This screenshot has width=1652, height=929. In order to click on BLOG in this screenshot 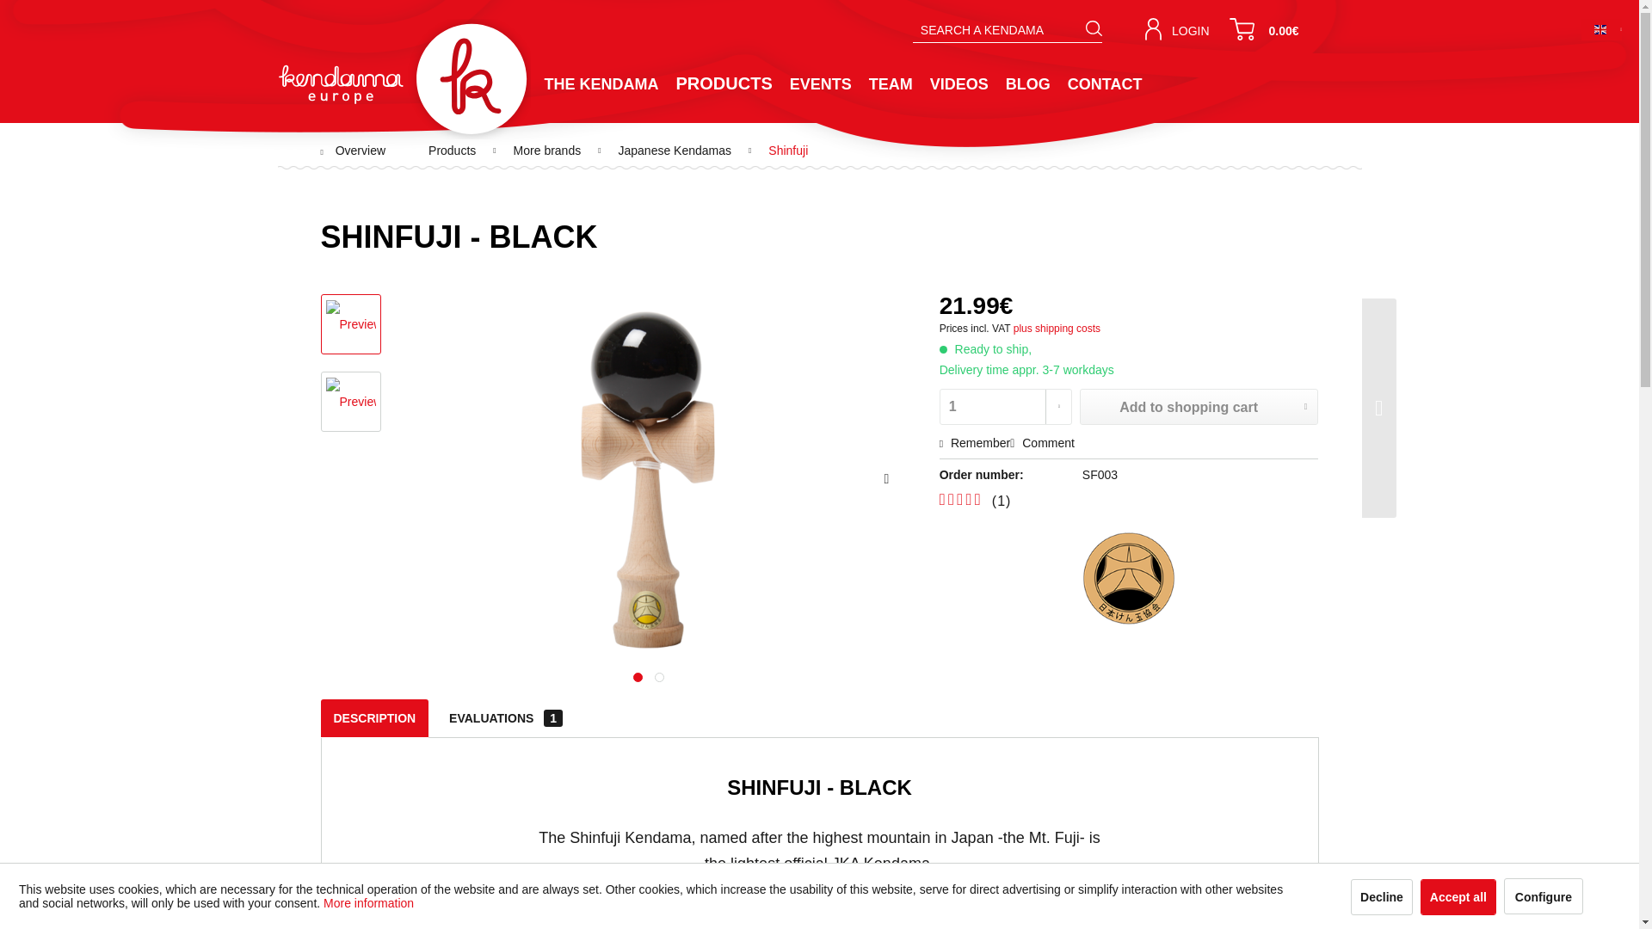, I will do `click(1027, 93)`.